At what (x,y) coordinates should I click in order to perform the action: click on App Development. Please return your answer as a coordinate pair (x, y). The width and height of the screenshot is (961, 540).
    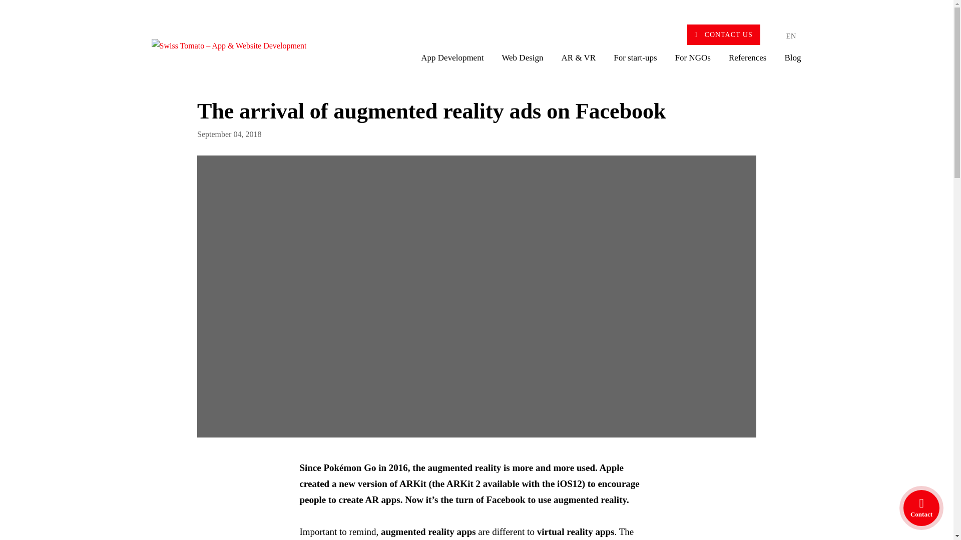
    Looking at the image, I should click on (452, 62).